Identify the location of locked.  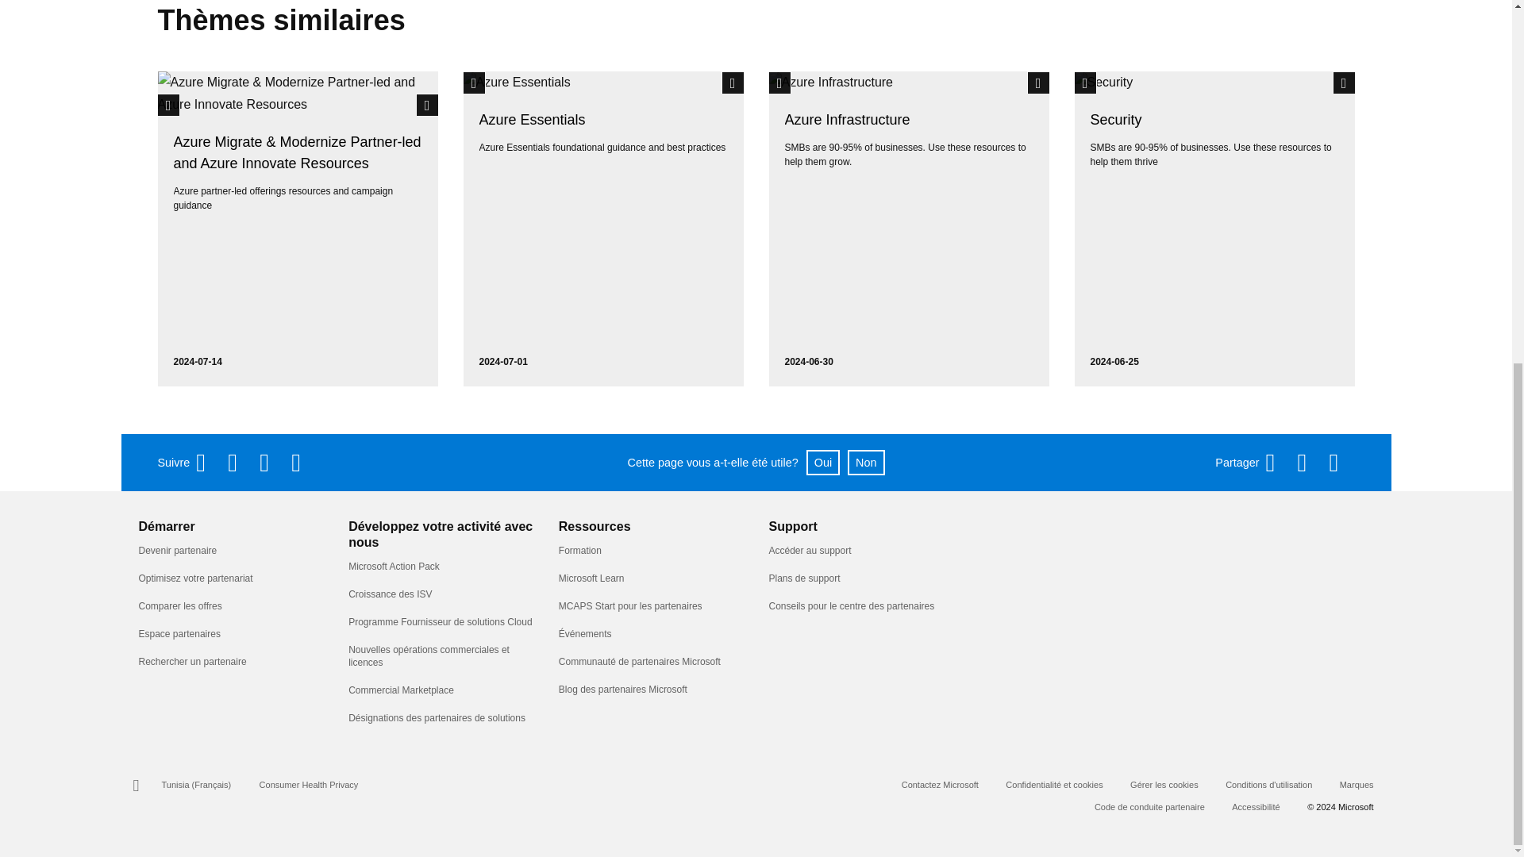
(1038, 82).